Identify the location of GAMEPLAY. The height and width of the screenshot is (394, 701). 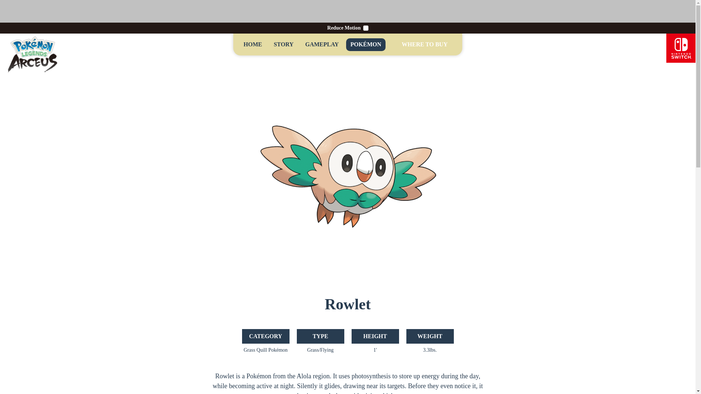
(322, 45).